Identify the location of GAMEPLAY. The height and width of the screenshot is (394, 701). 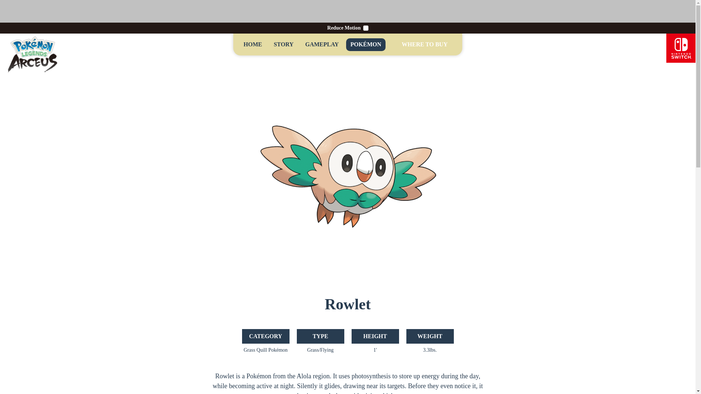
(322, 45).